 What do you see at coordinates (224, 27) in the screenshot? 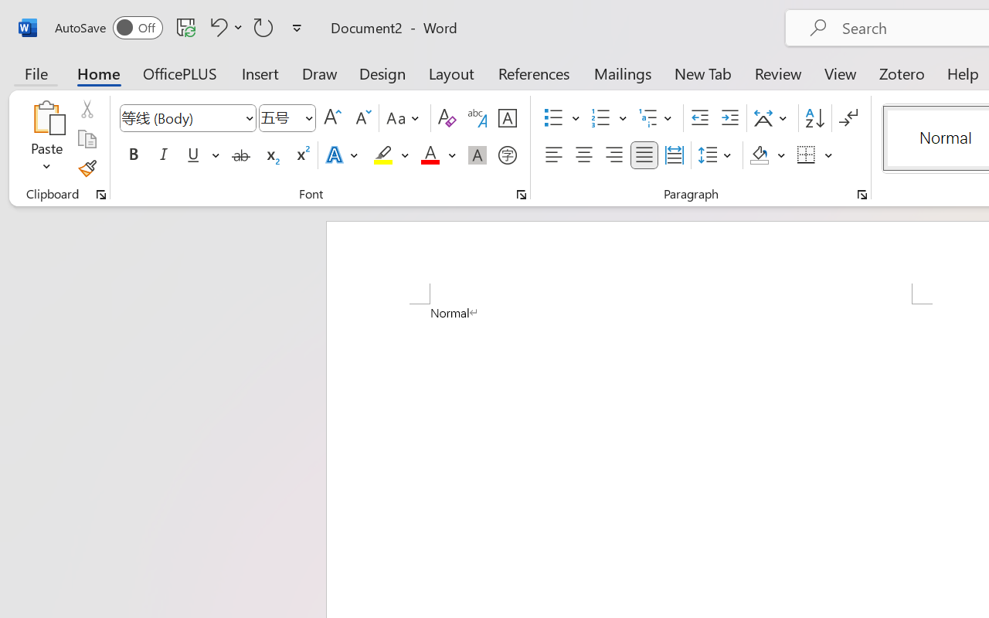
I see `Undo Apply Quick Style` at bounding box center [224, 27].